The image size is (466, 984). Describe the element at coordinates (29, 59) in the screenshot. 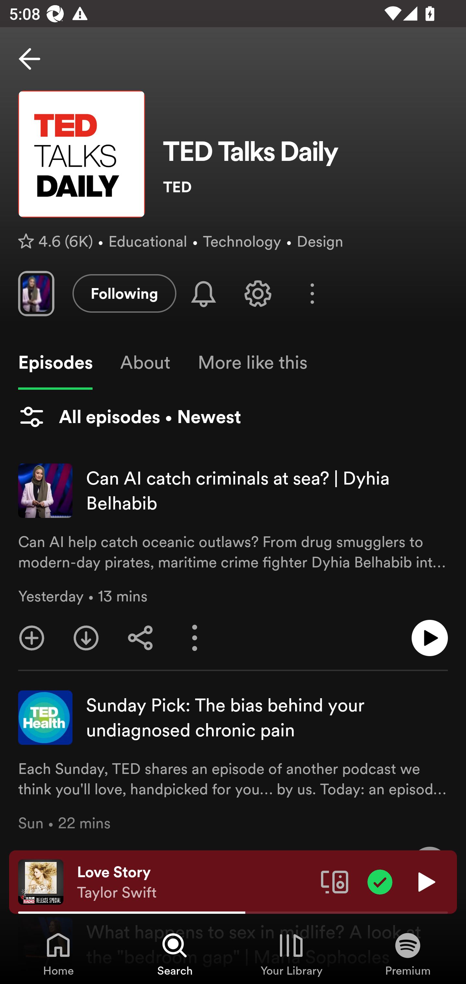

I see `Back` at that location.